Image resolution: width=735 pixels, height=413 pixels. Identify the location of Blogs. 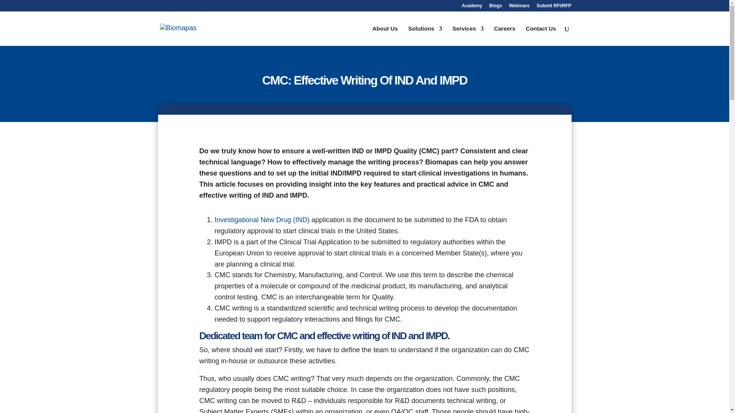
(495, 7).